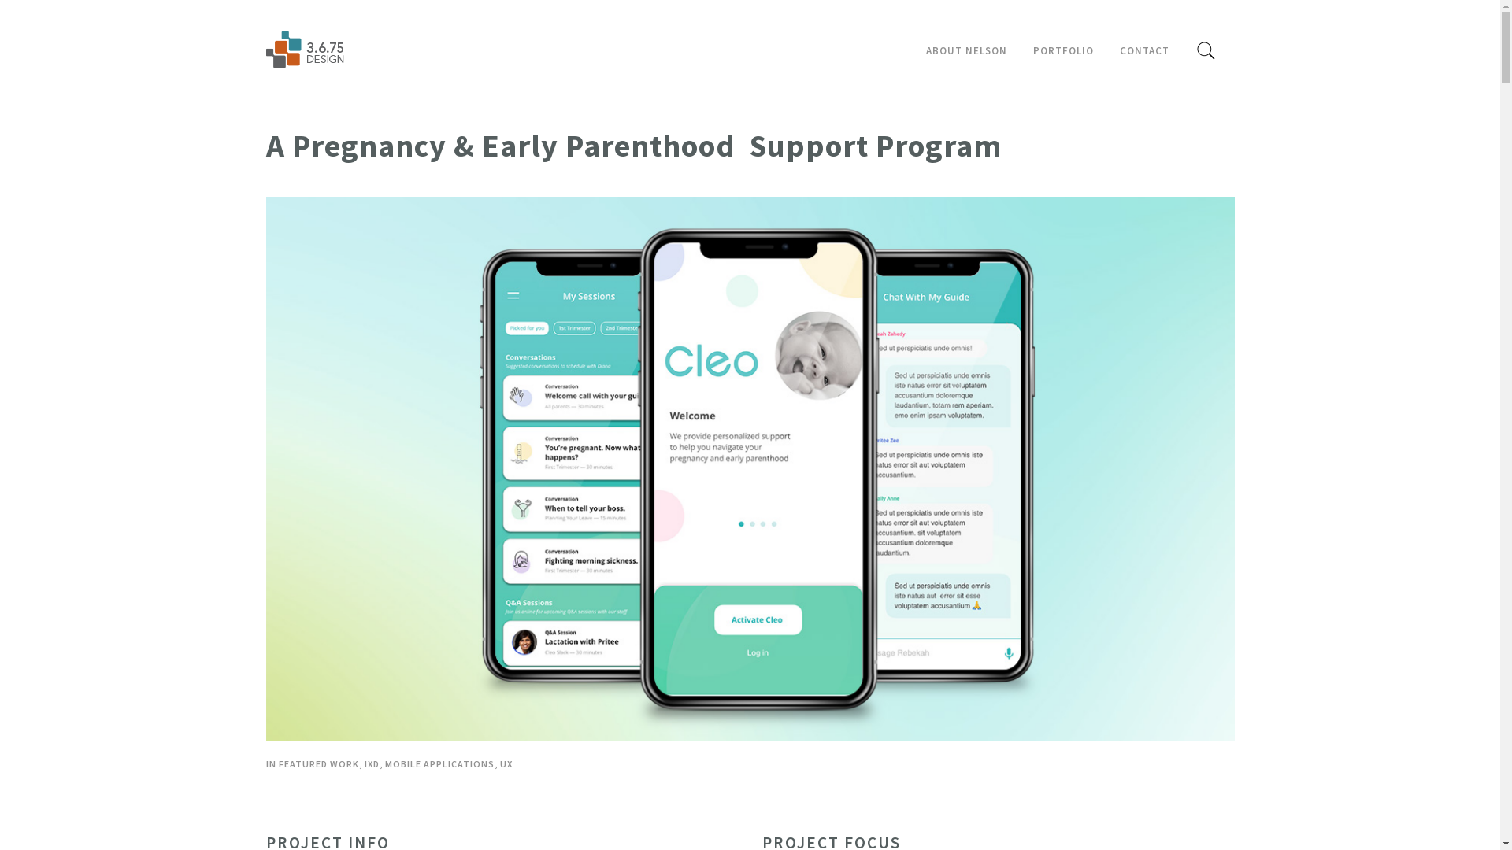 The height and width of the screenshot is (850, 1512). What do you see at coordinates (965, 51) in the screenshot?
I see `ABOUT NELSON` at bounding box center [965, 51].